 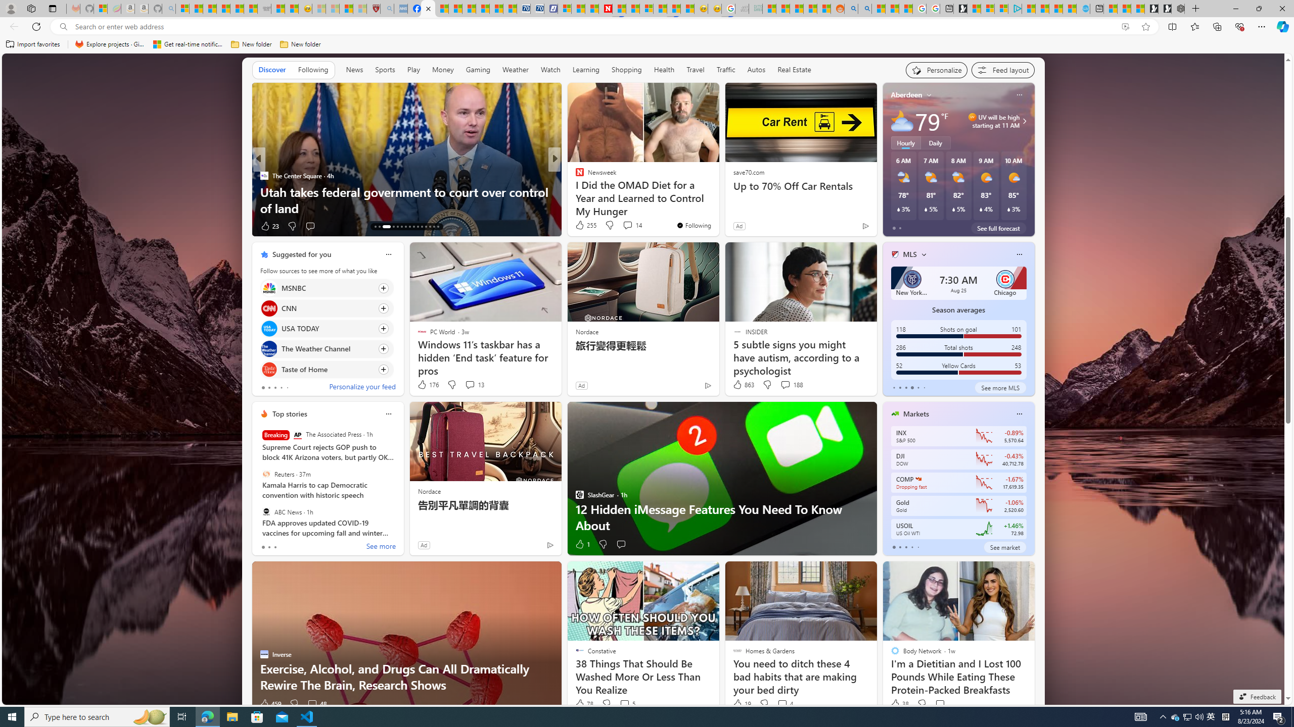 What do you see at coordinates (575, 175) in the screenshot?
I see `Body Network` at bounding box center [575, 175].